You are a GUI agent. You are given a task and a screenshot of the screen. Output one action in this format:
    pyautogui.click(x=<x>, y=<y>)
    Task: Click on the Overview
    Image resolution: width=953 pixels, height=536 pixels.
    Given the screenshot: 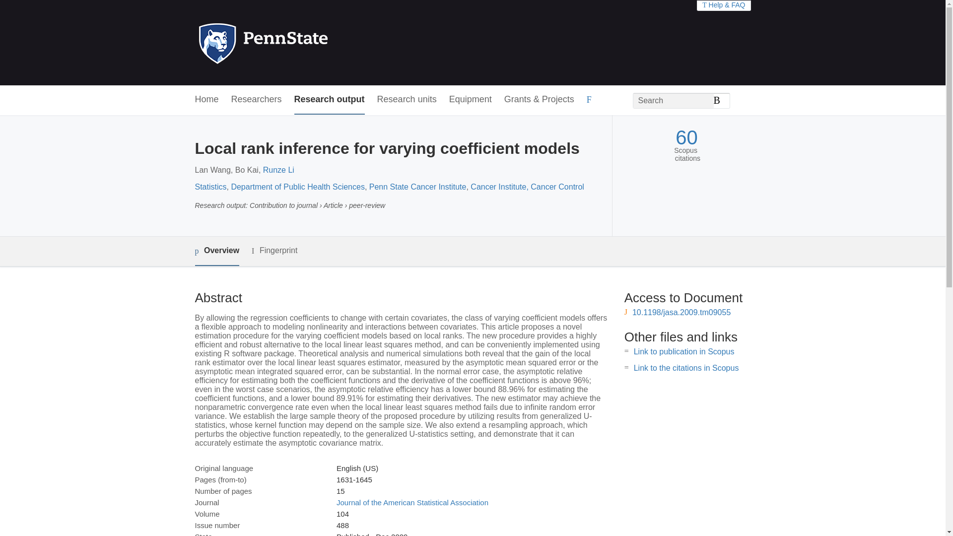 What is the action you would take?
    pyautogui.click(x=216, y=251)
    